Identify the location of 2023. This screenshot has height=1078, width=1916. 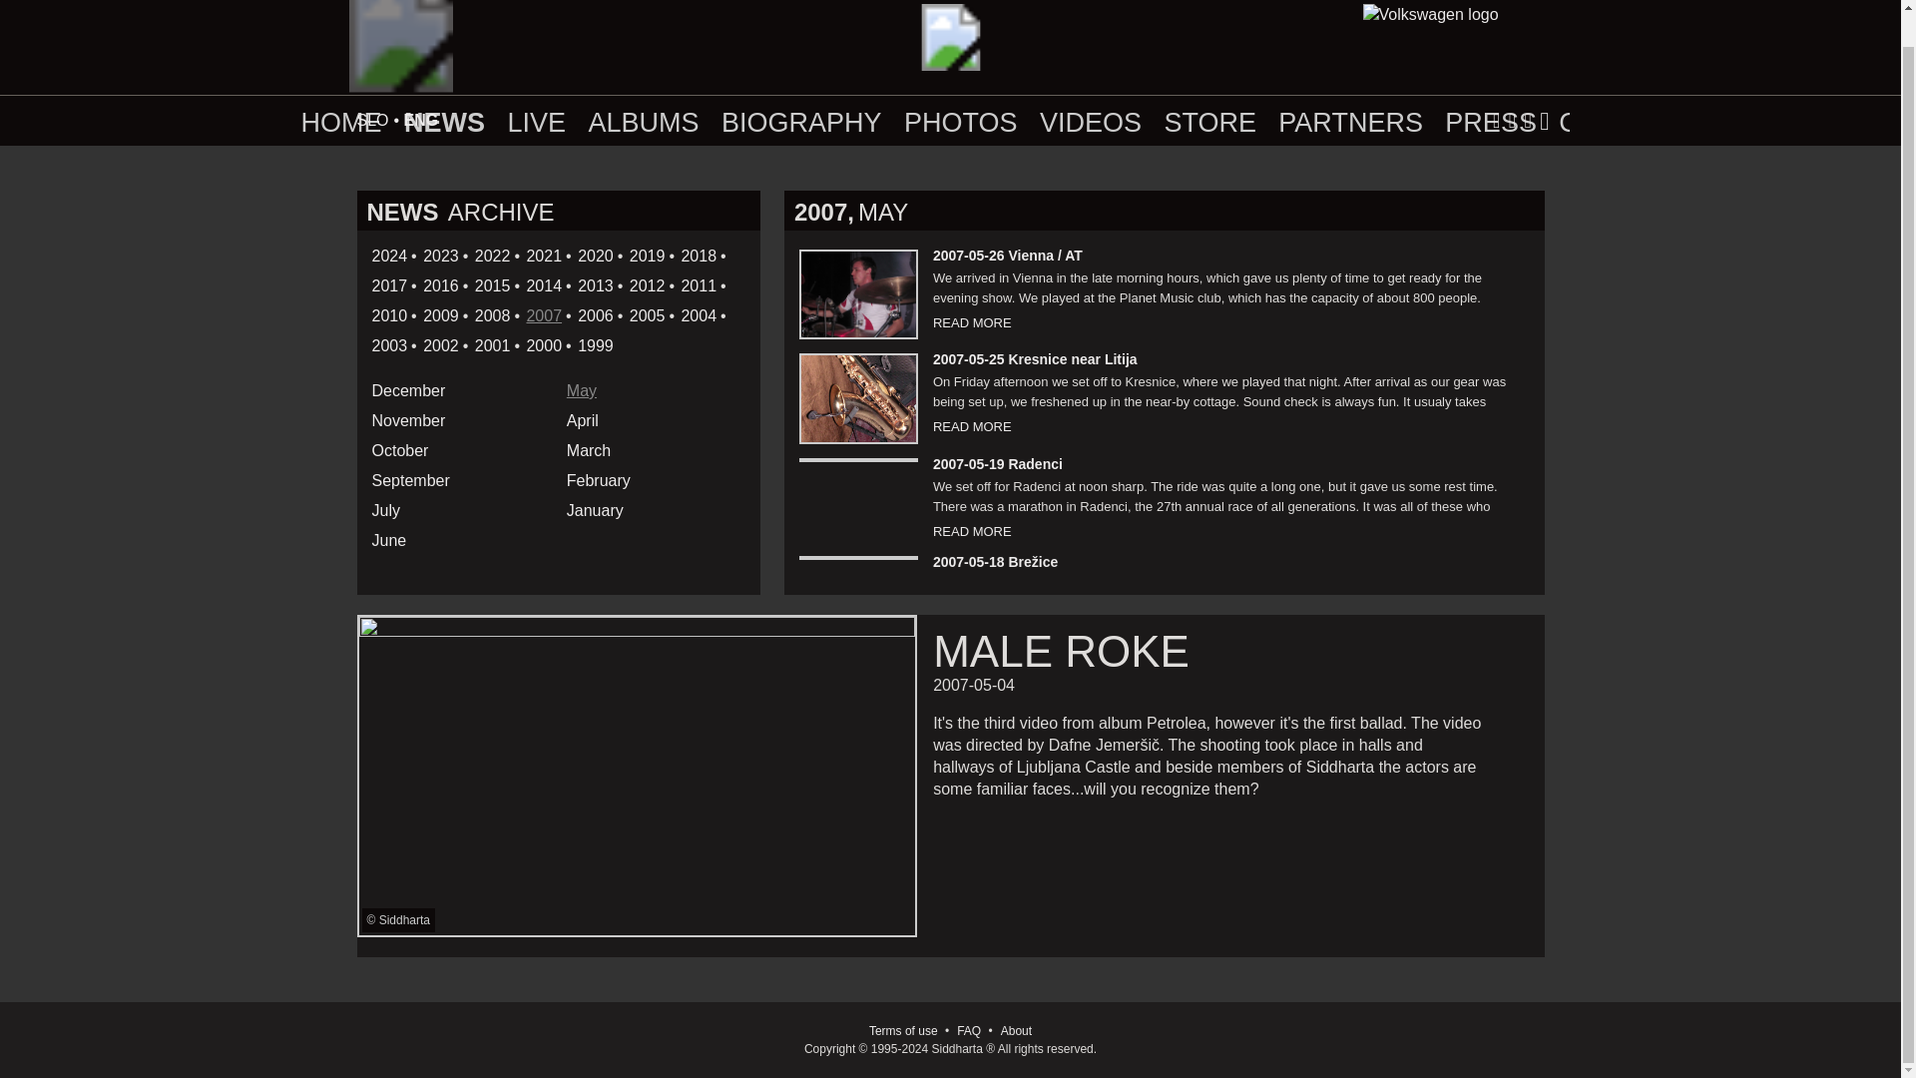
(441, 256).